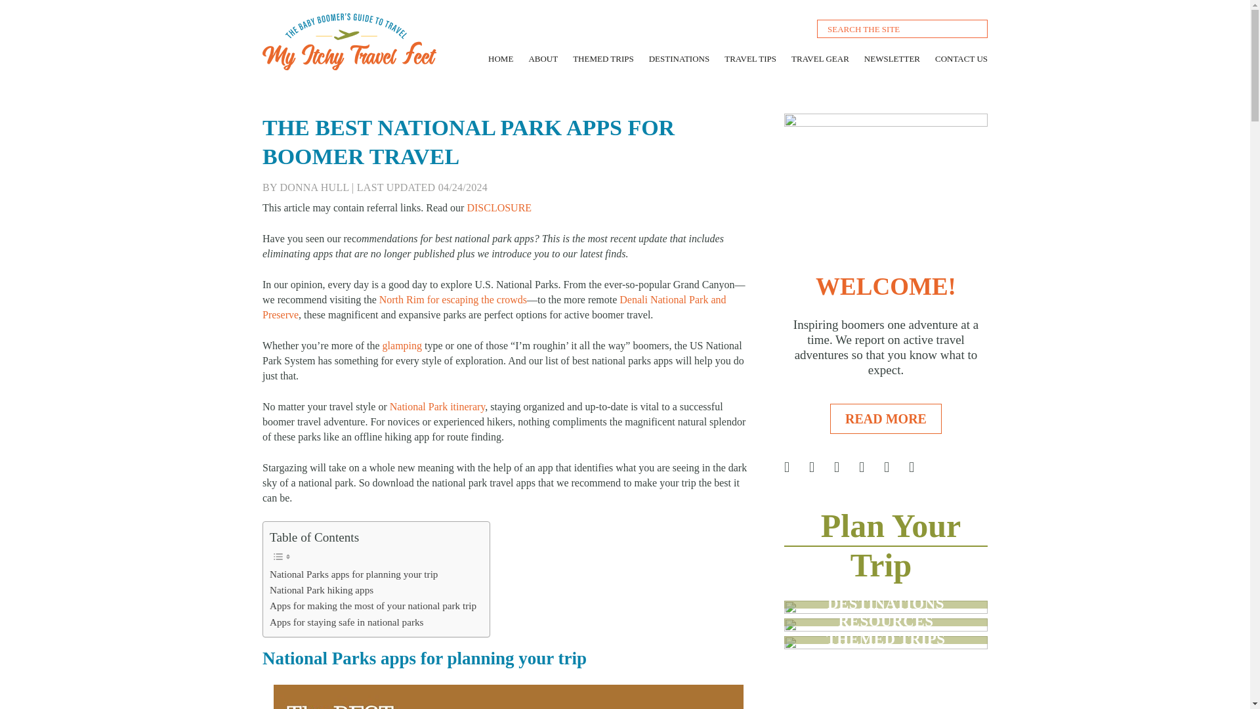 This screenshot has height=709, width=1260. I want to click on HOME, so click(500, 57).